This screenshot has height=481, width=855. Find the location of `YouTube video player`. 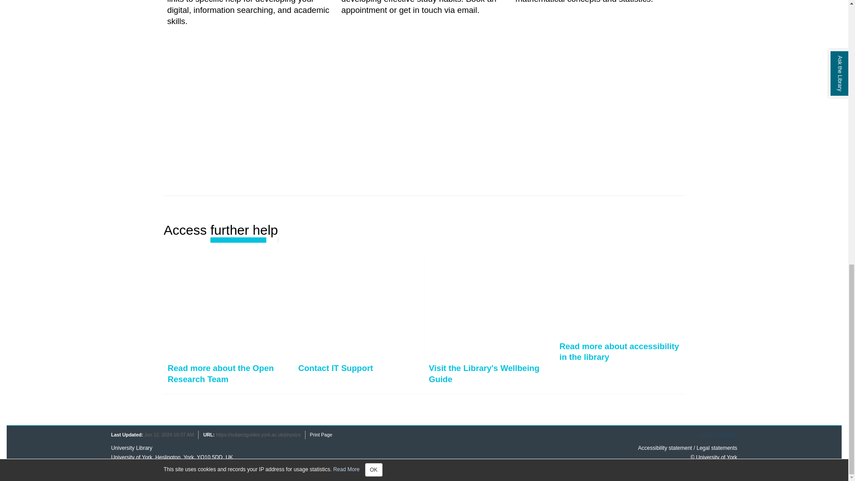

YouTube video player is located at coordinates (550, 113).